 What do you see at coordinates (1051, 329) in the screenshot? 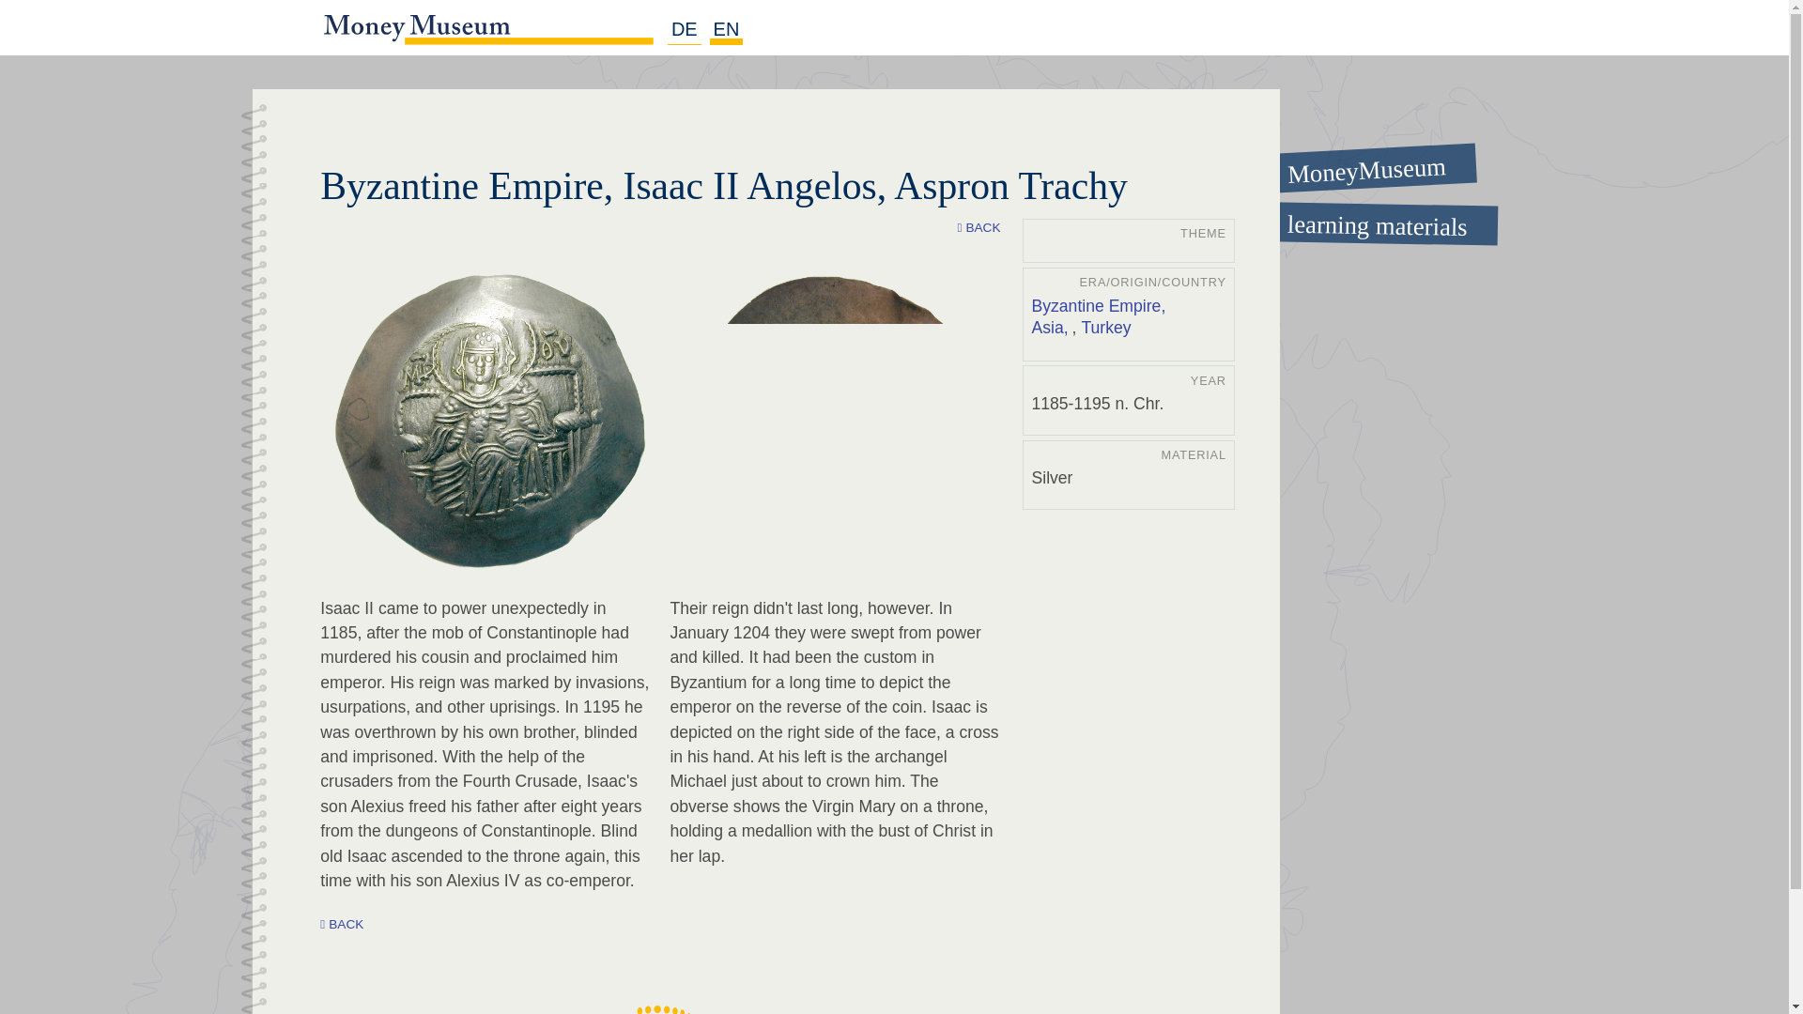
I see `Asia` at bounding box center [1051, 329].